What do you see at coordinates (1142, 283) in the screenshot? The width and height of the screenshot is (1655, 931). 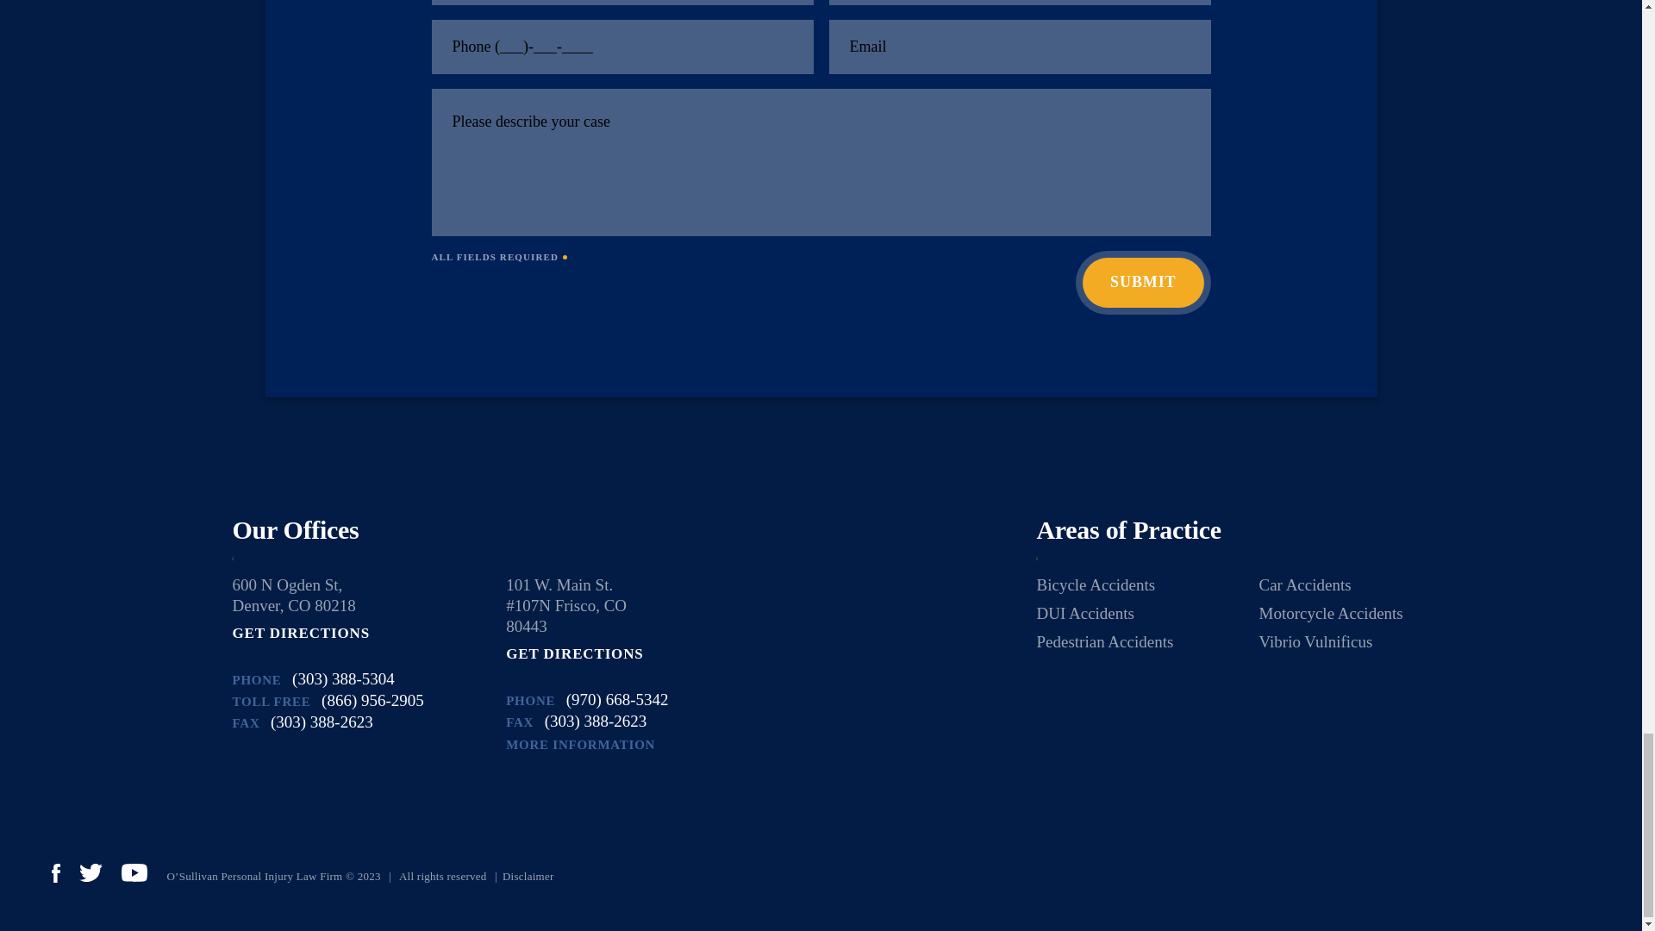 I see `Submit` at bounding box center [1142, 283].